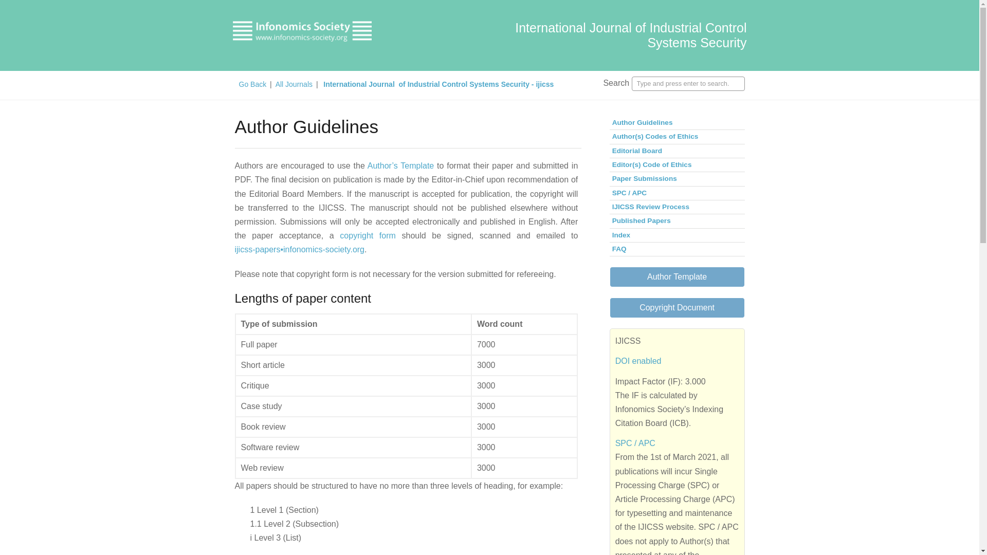  I want to click on Author Guidelines, so click(678, 122).